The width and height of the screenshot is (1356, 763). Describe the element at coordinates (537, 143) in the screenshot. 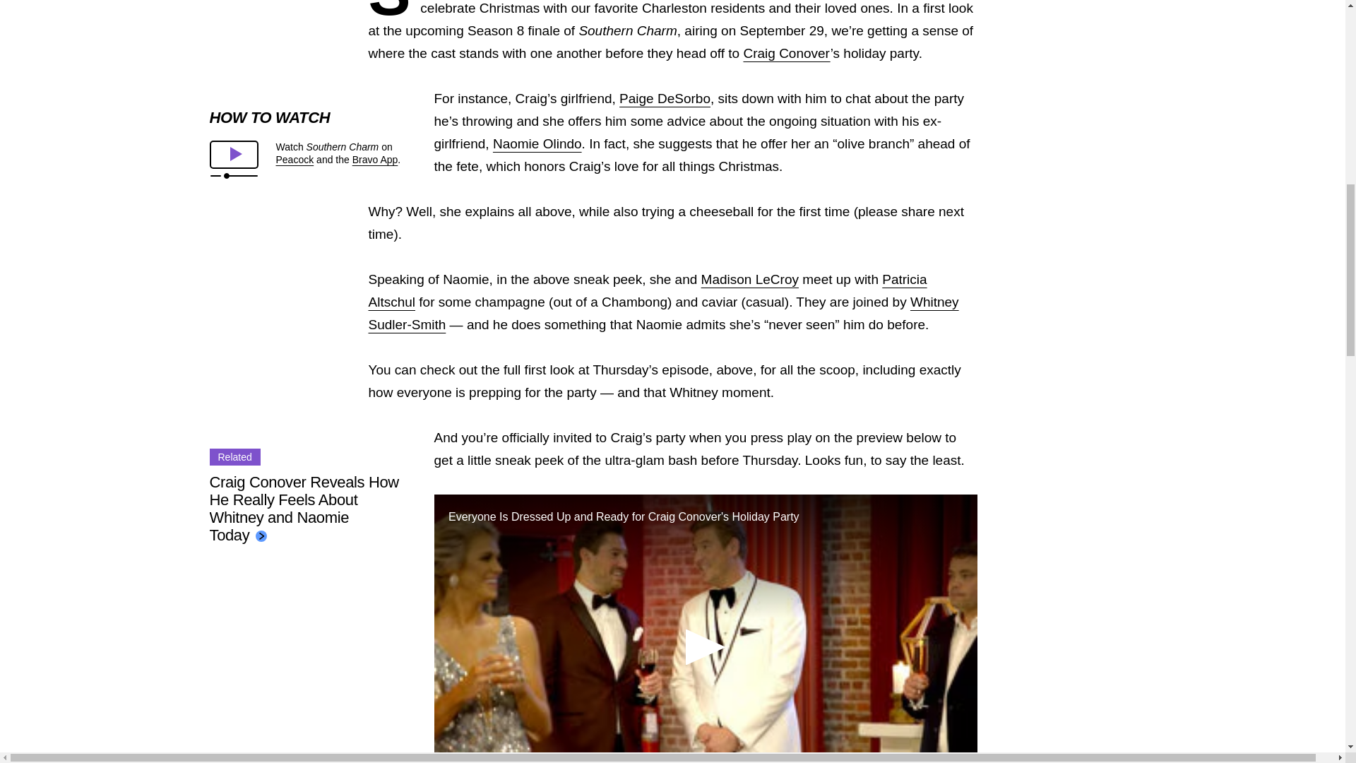

I see `Naomie Olindo` at that location.